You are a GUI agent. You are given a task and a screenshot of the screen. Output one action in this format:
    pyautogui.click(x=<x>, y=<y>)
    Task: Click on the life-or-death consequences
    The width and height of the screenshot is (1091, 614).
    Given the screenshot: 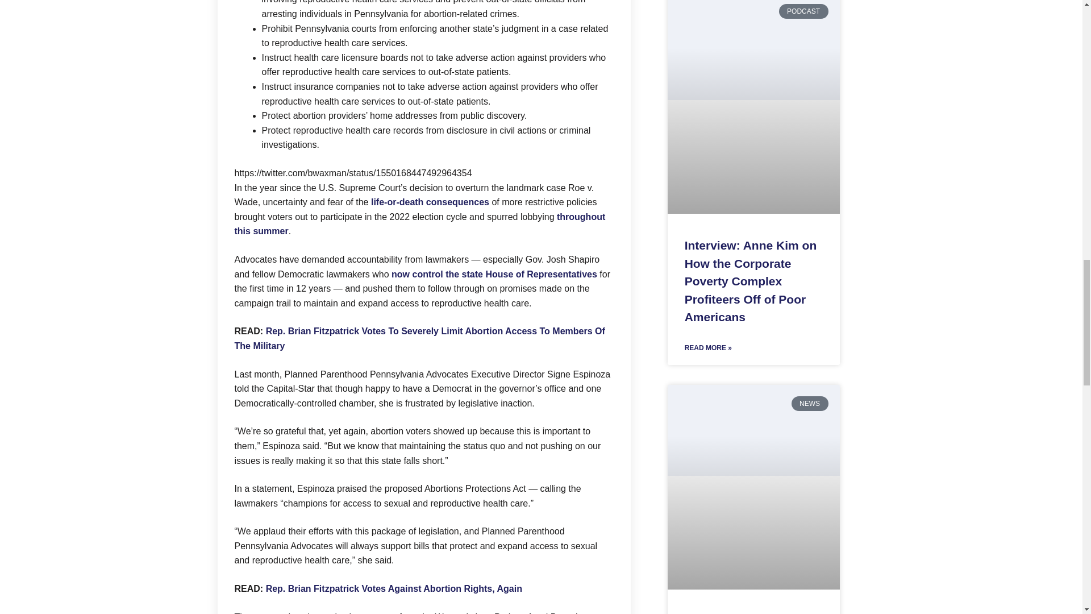 What is the action you would take?
    pyautogui.click(x=430, y=201)
    